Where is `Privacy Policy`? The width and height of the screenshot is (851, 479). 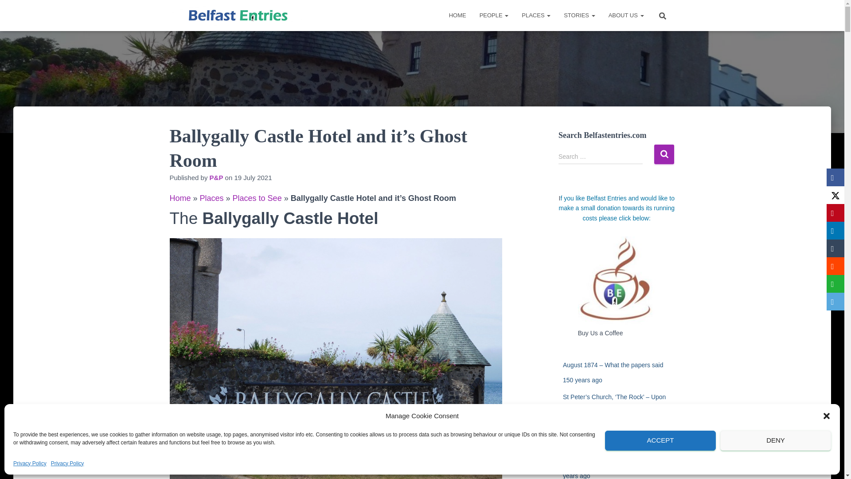
Privacy Policy is located at coordinates (67, 463).